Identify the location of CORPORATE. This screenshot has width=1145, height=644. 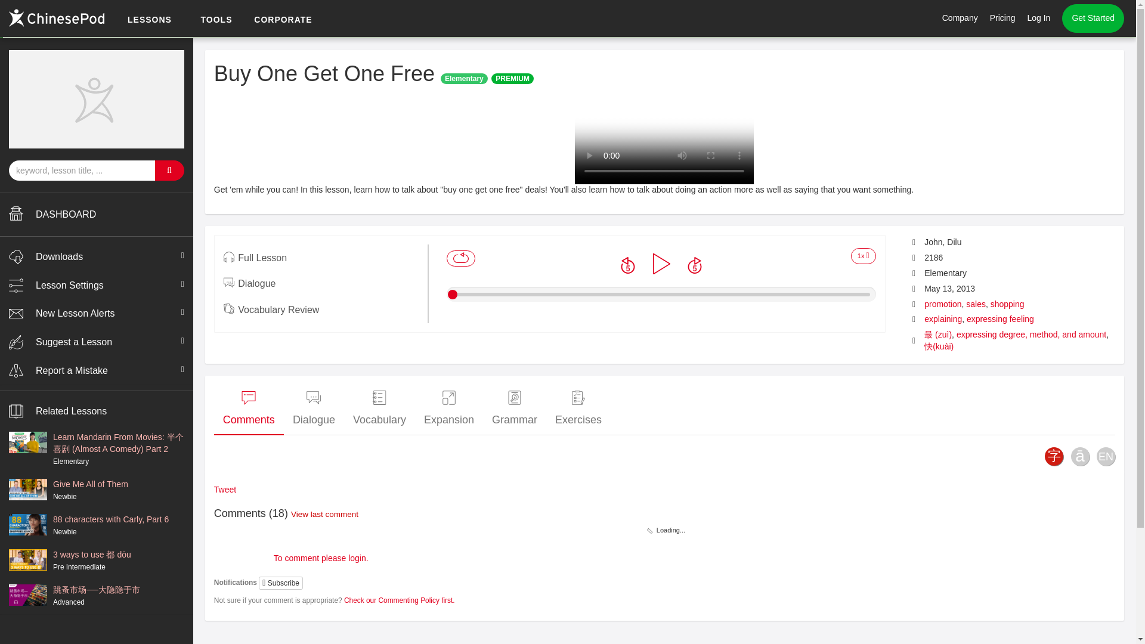
(283, 20).